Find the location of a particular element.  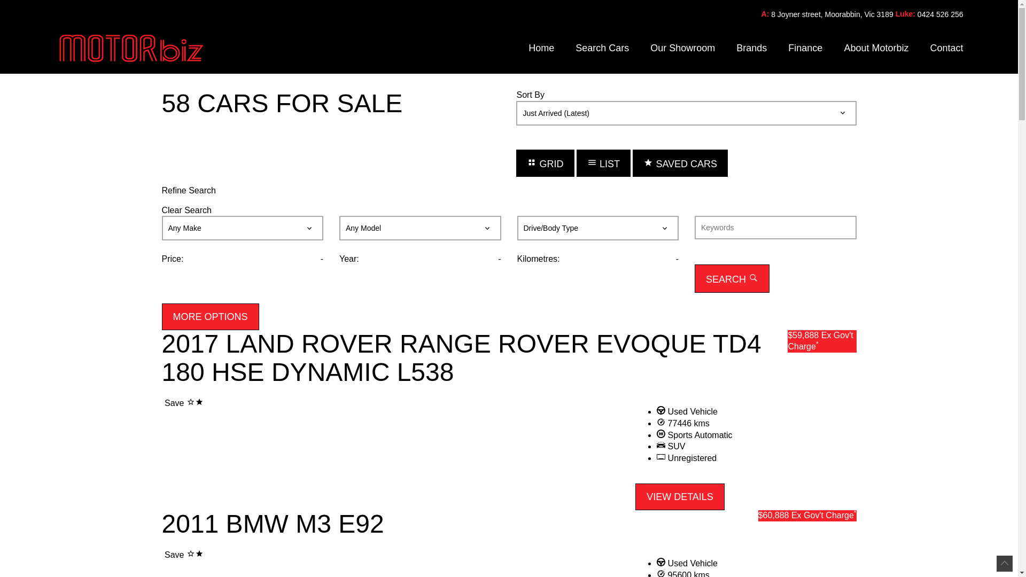

2011 BMW M3  E92 is located at coordinates (520, 557).